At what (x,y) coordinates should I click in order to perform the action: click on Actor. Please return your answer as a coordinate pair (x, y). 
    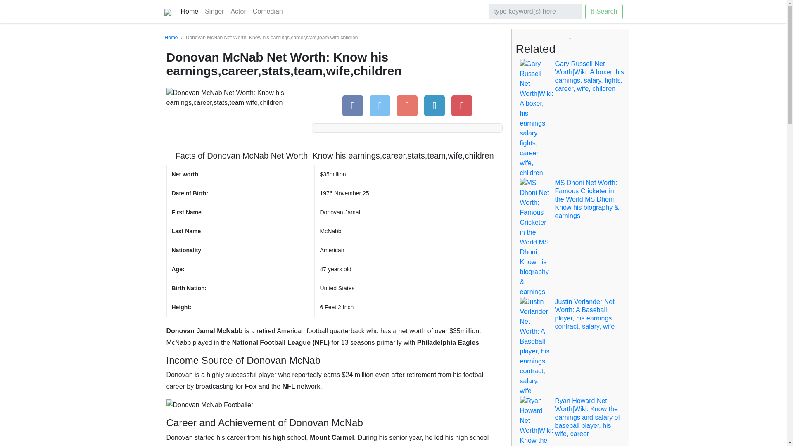
    Looking at the image, I should click on (238, 11).